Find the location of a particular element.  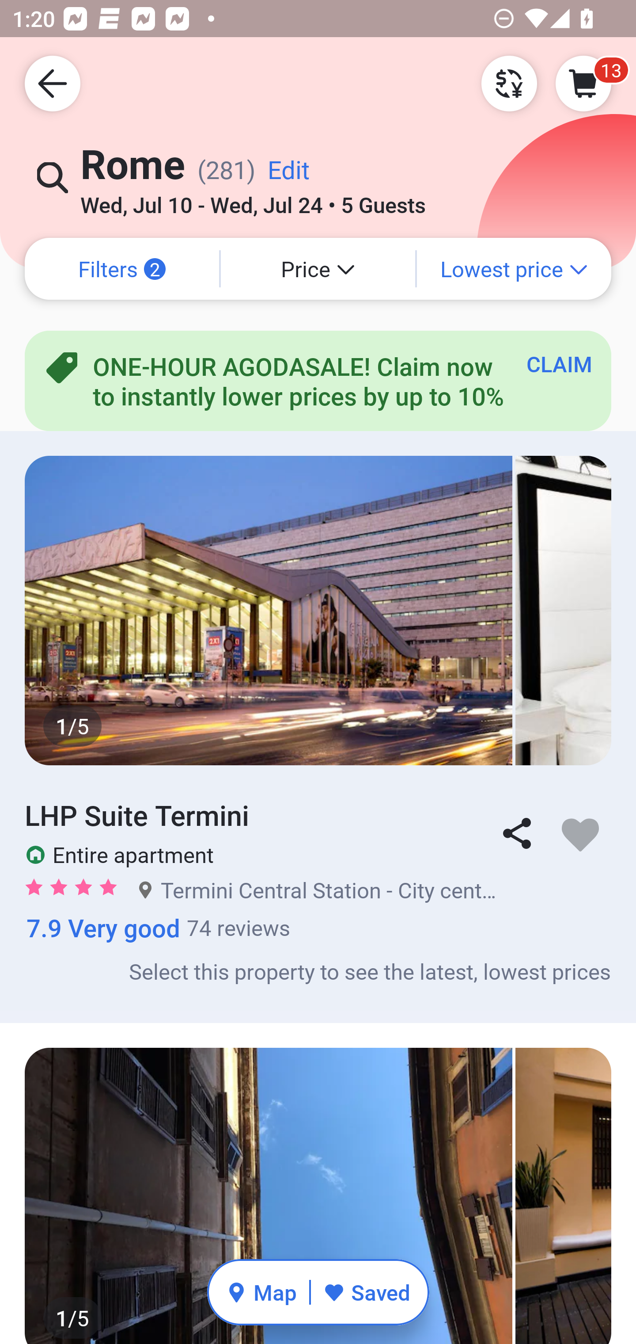

1/5 is located at coordinates (318, 610).